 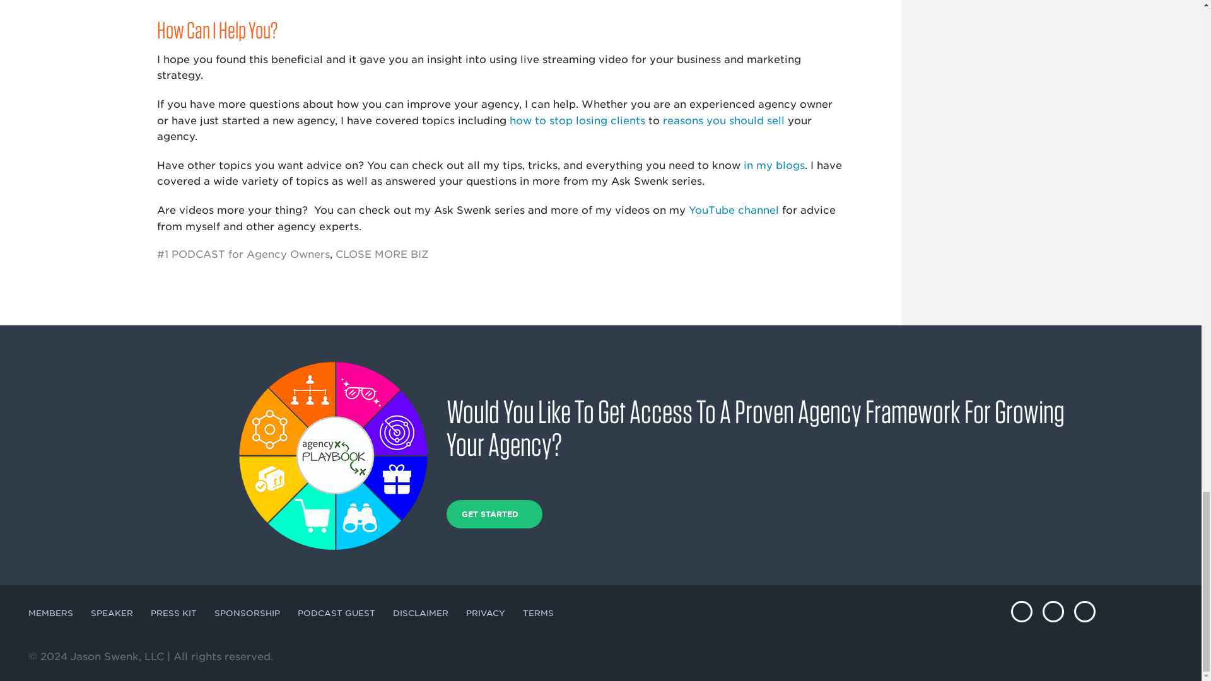 What do you see at coordinates (382, 254) in the screenshot?
I see `CLOSE MORE BIZ` at bounding box center [382, 254].